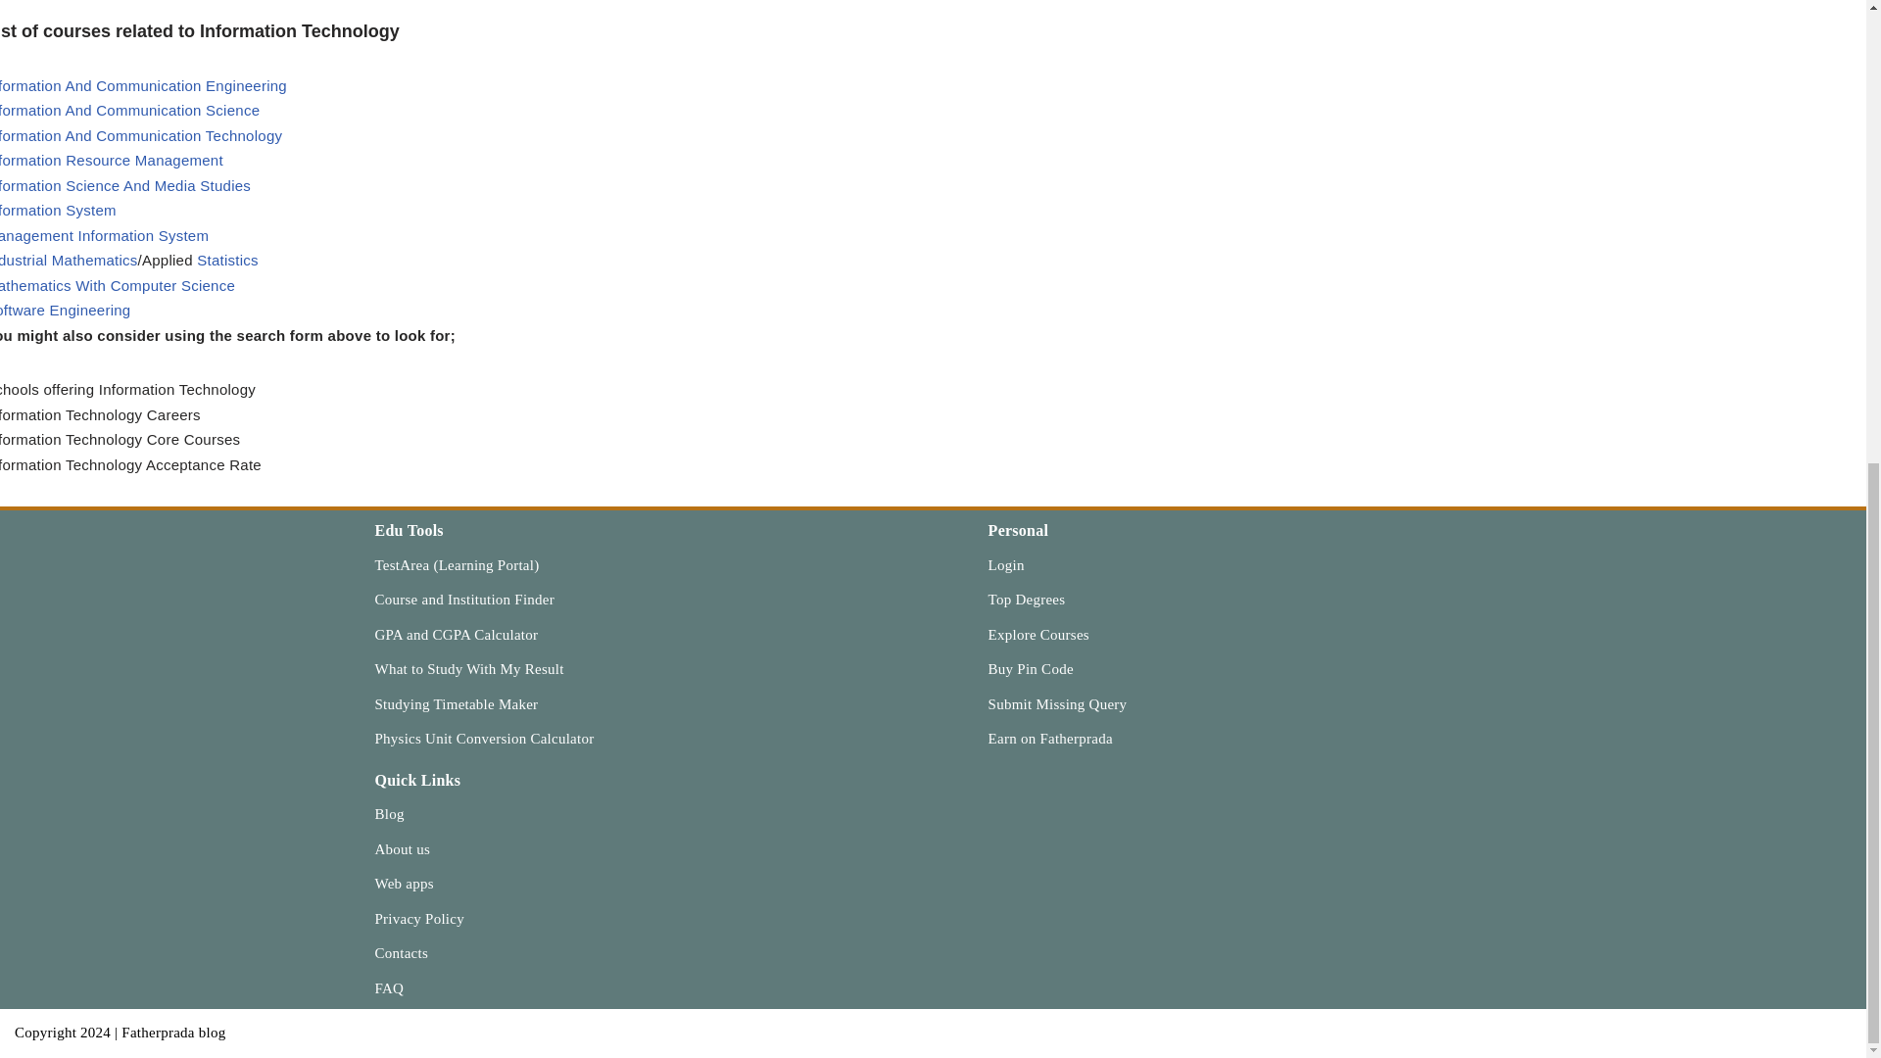  Describe the element at coordinates (55, 285) in the screenshot. I see `Mathematics With` at that location.